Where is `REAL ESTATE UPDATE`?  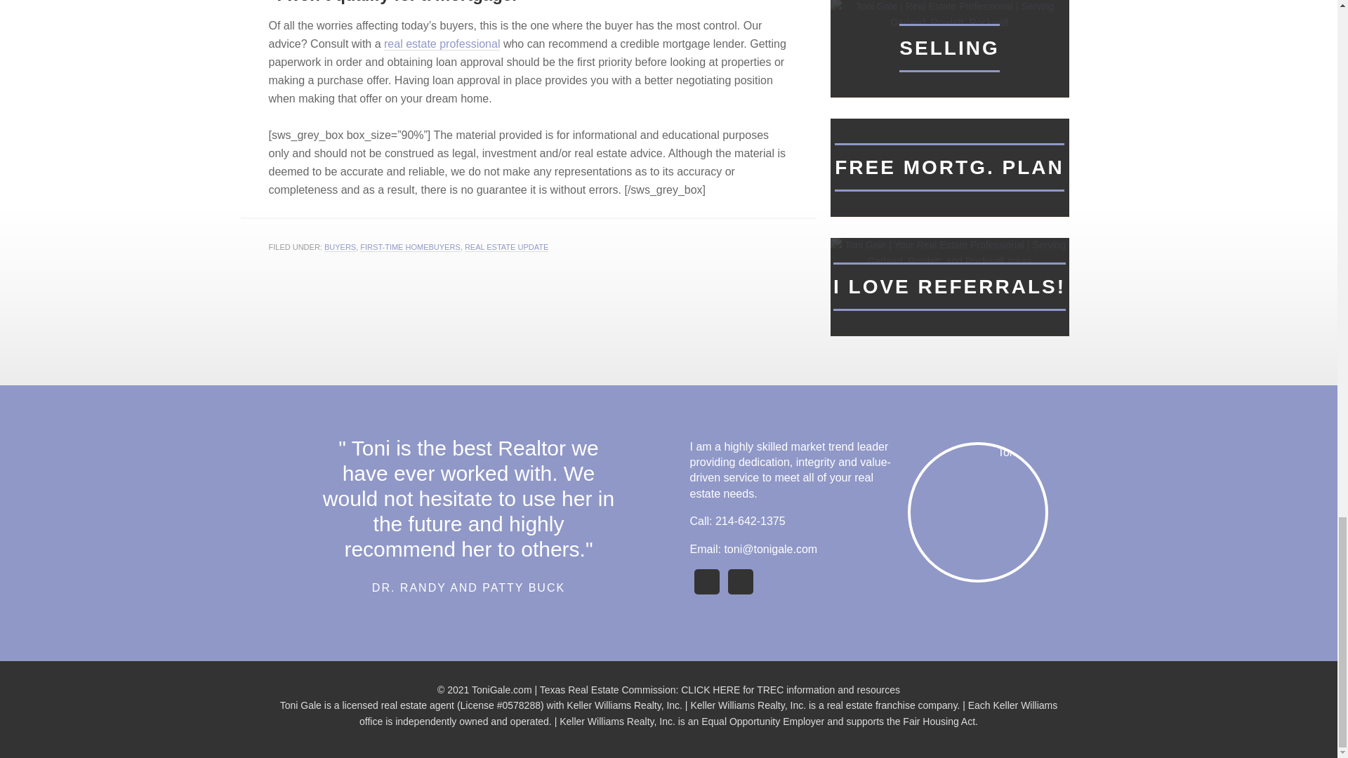
REAL ESTATE UPDATE is located at coordinates (507, 247).